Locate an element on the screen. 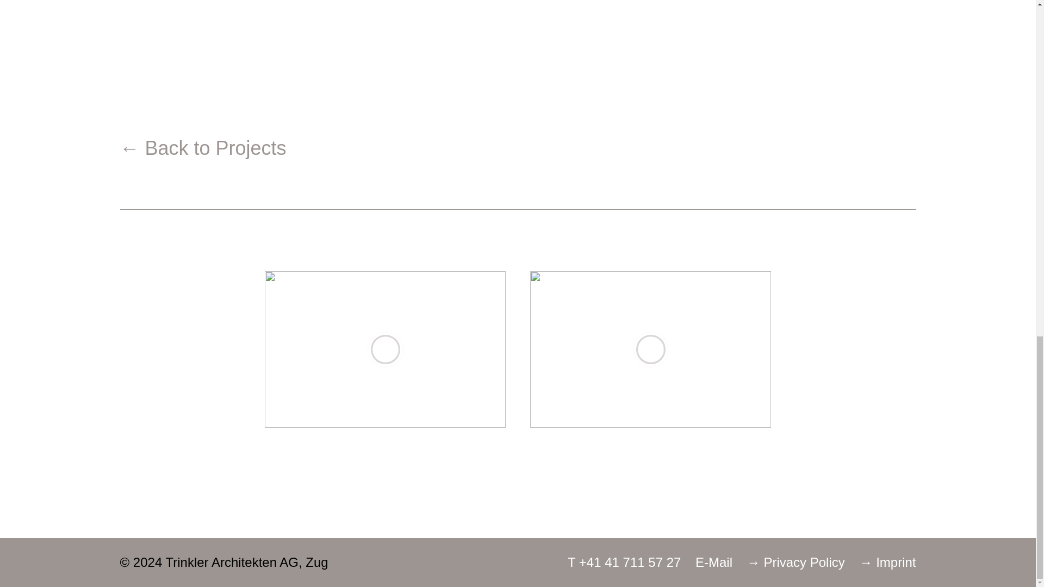  Back to Projects is located at coordinates (203, 148).